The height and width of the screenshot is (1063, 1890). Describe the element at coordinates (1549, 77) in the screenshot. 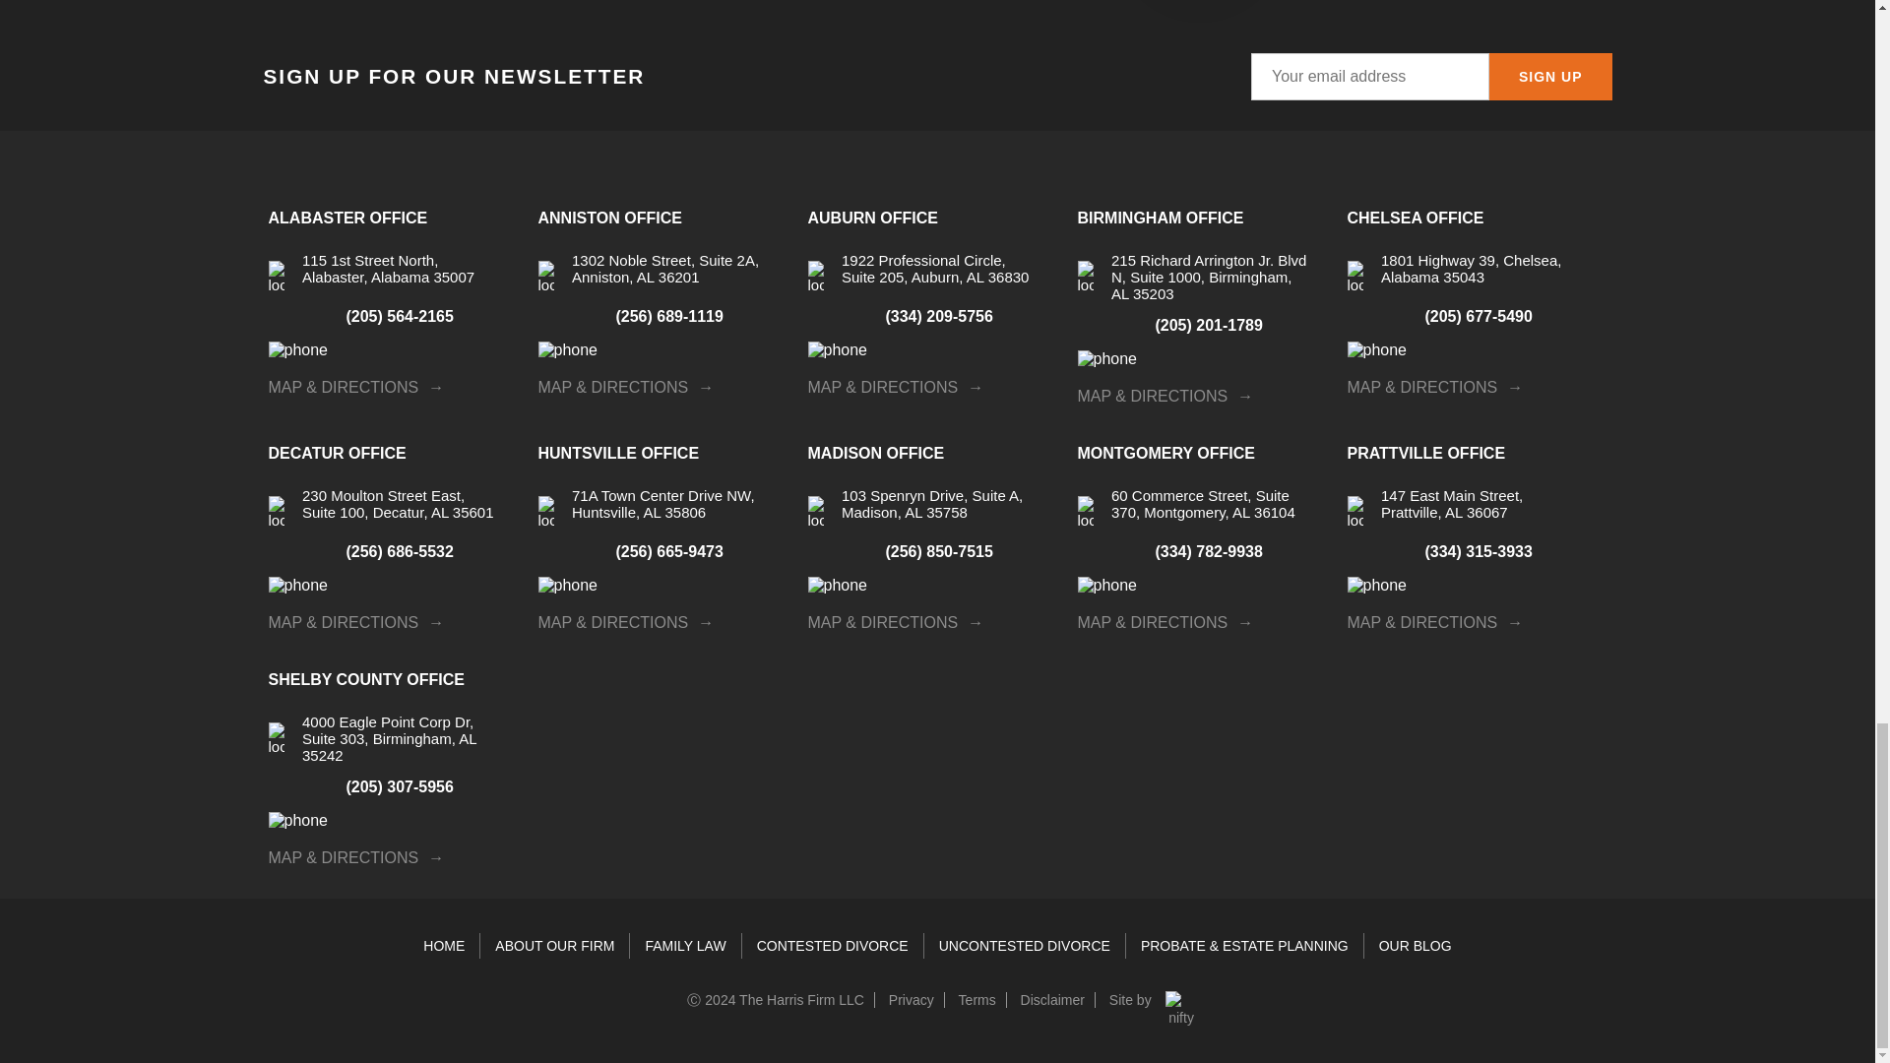

I see `Sign up` at that location.